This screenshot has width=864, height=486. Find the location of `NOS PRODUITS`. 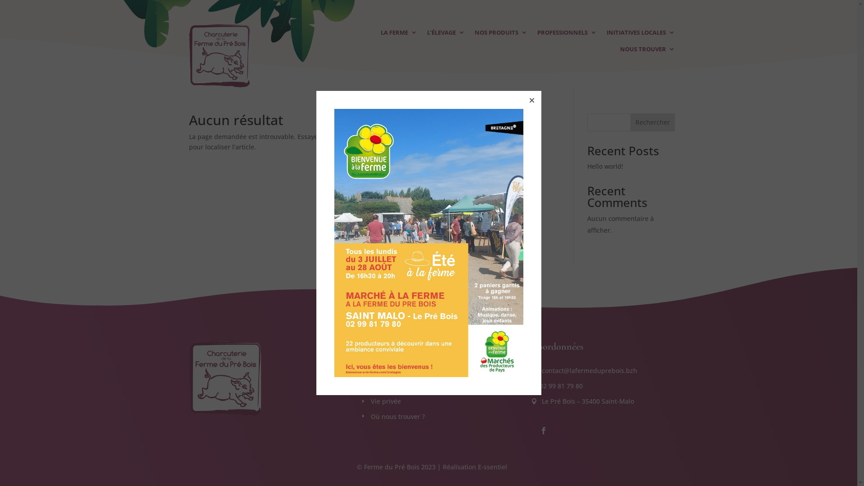

NOS PRODUITS is located at coordinates (501, 34).